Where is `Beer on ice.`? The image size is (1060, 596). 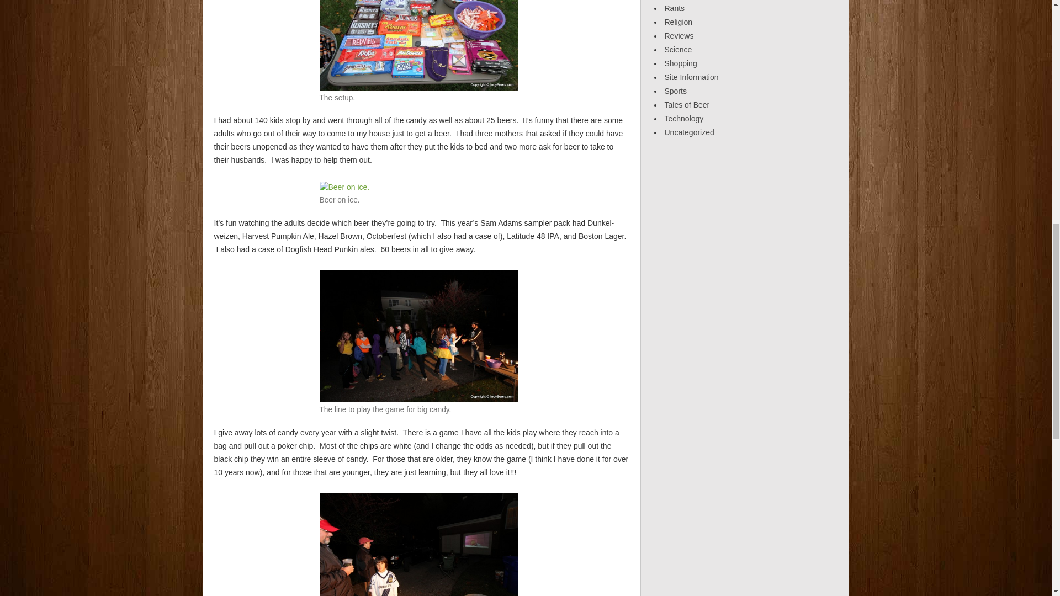 Beer on ice. is located at coordinates (343, 187).